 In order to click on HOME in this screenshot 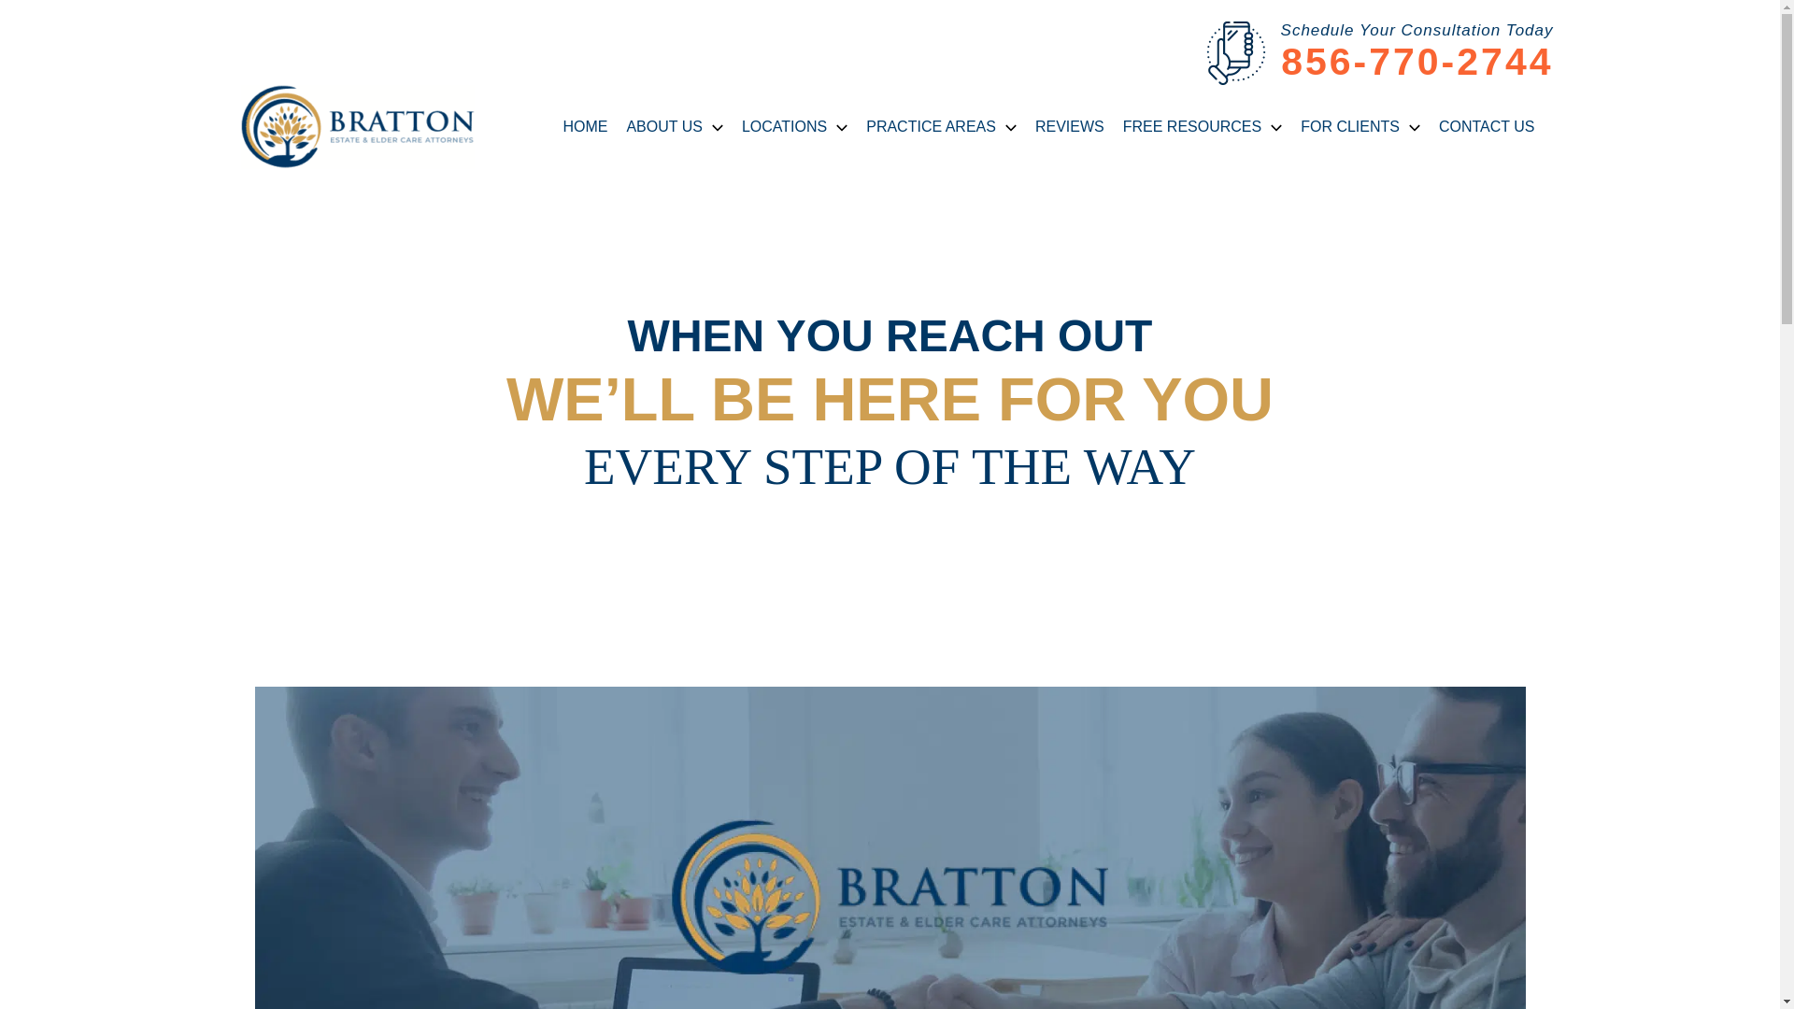, I will do `click(585, 126)`.